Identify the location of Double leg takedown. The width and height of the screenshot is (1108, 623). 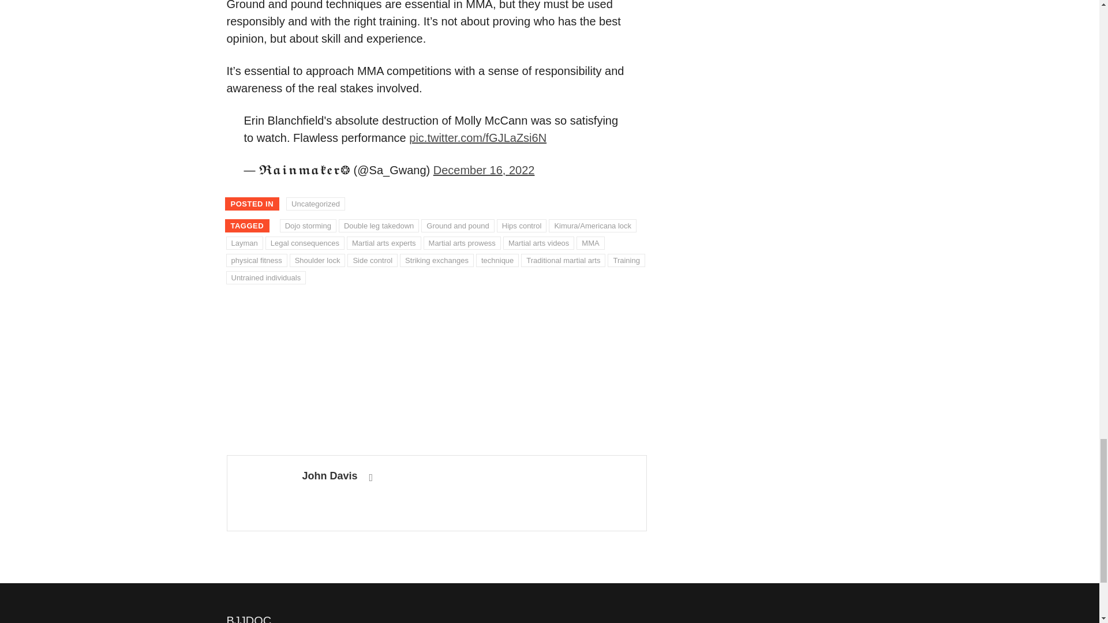
(379, 226).